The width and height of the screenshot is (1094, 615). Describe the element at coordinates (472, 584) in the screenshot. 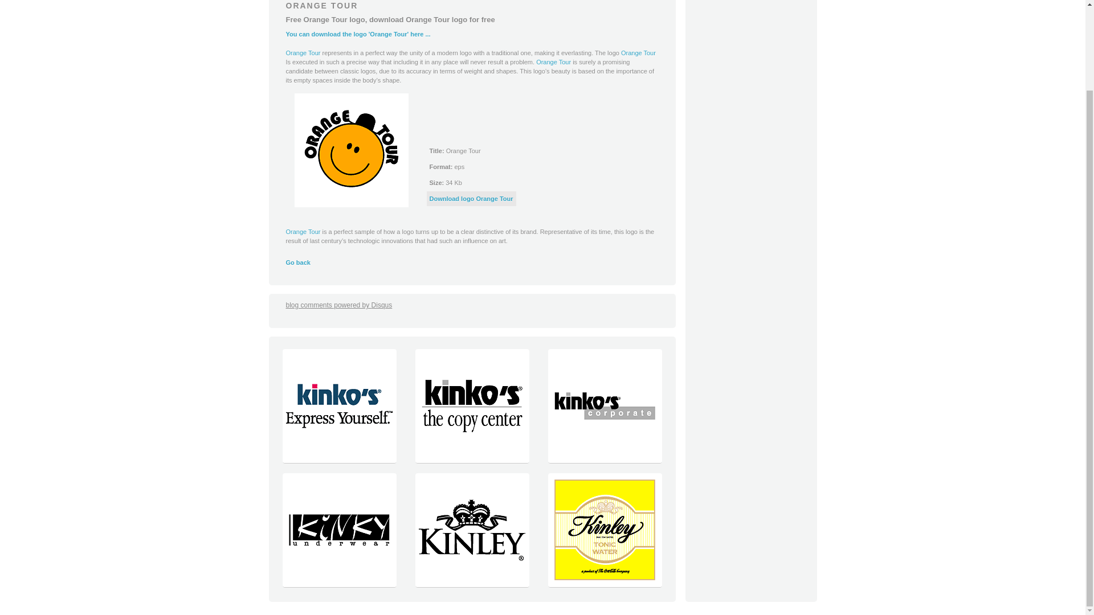

I see `Download Logo Kinley` at that location.